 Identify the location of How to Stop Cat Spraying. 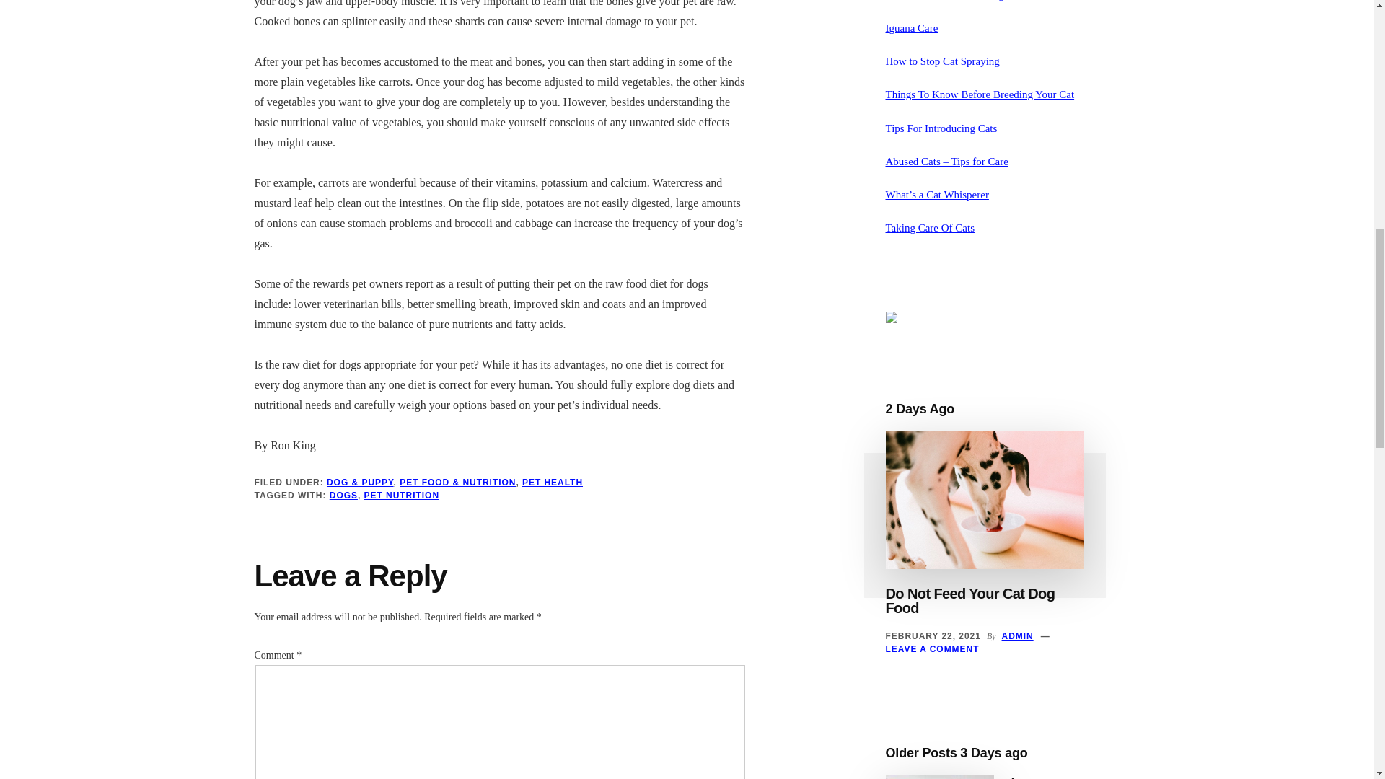
(943, 61).